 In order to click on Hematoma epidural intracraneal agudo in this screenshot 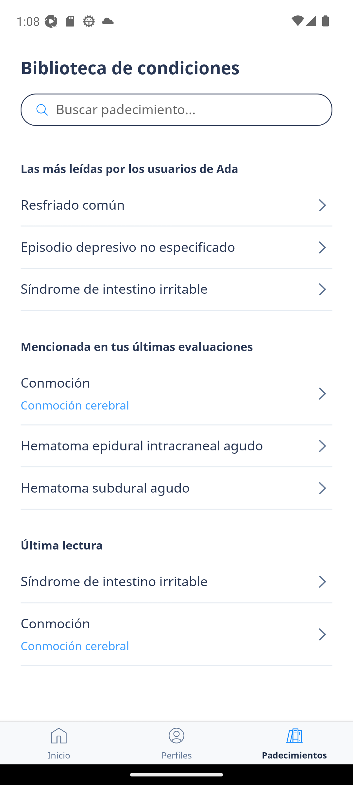, I will do `click(176, 446)`.